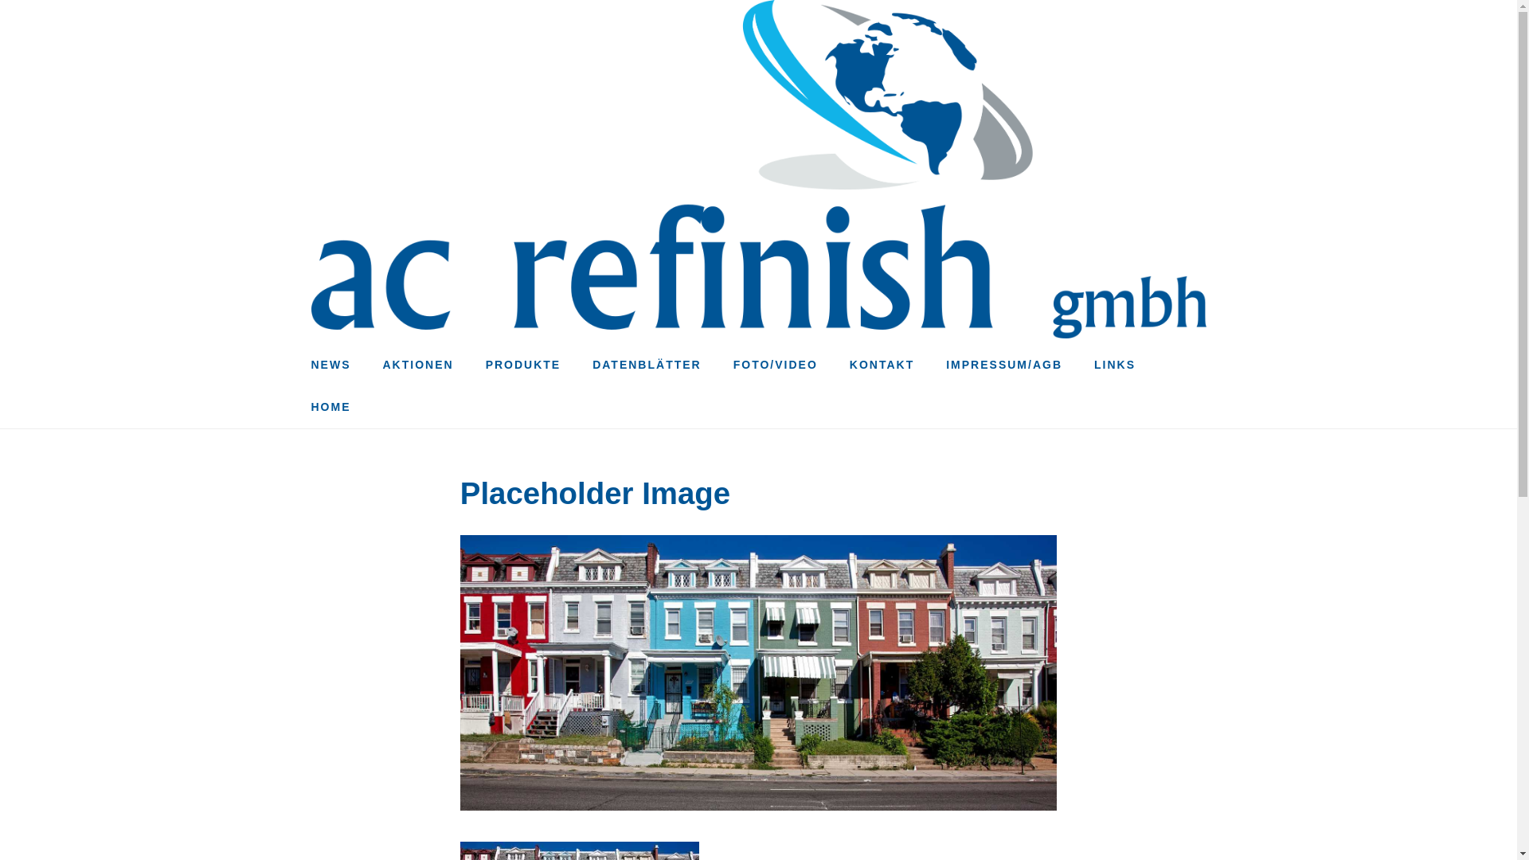 The width and height of the screenshot is (1529, 860). What do you see at coordinates (1115, 365) in the screenshot?
I see `LINKS` at bounding box center [1115, 365].